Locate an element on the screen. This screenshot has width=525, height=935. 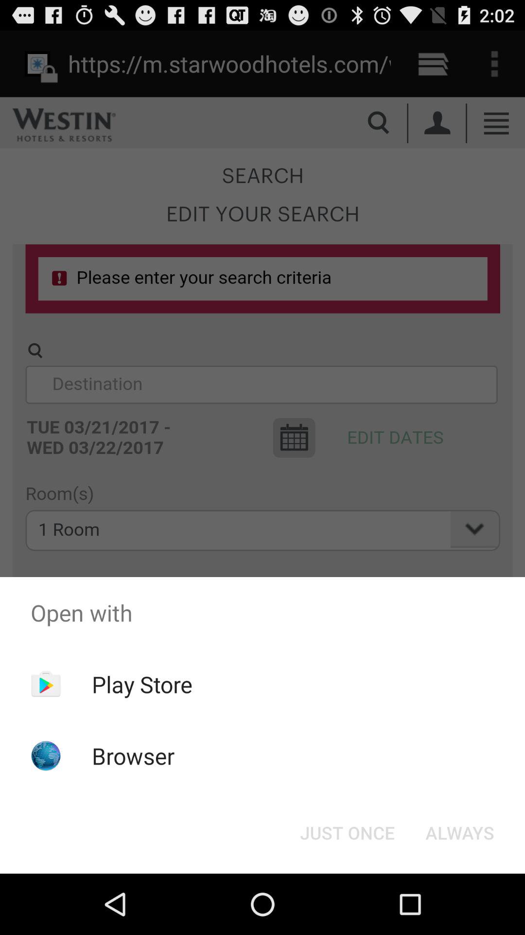
select icon next to the always item is located at coordinates (347, 833).